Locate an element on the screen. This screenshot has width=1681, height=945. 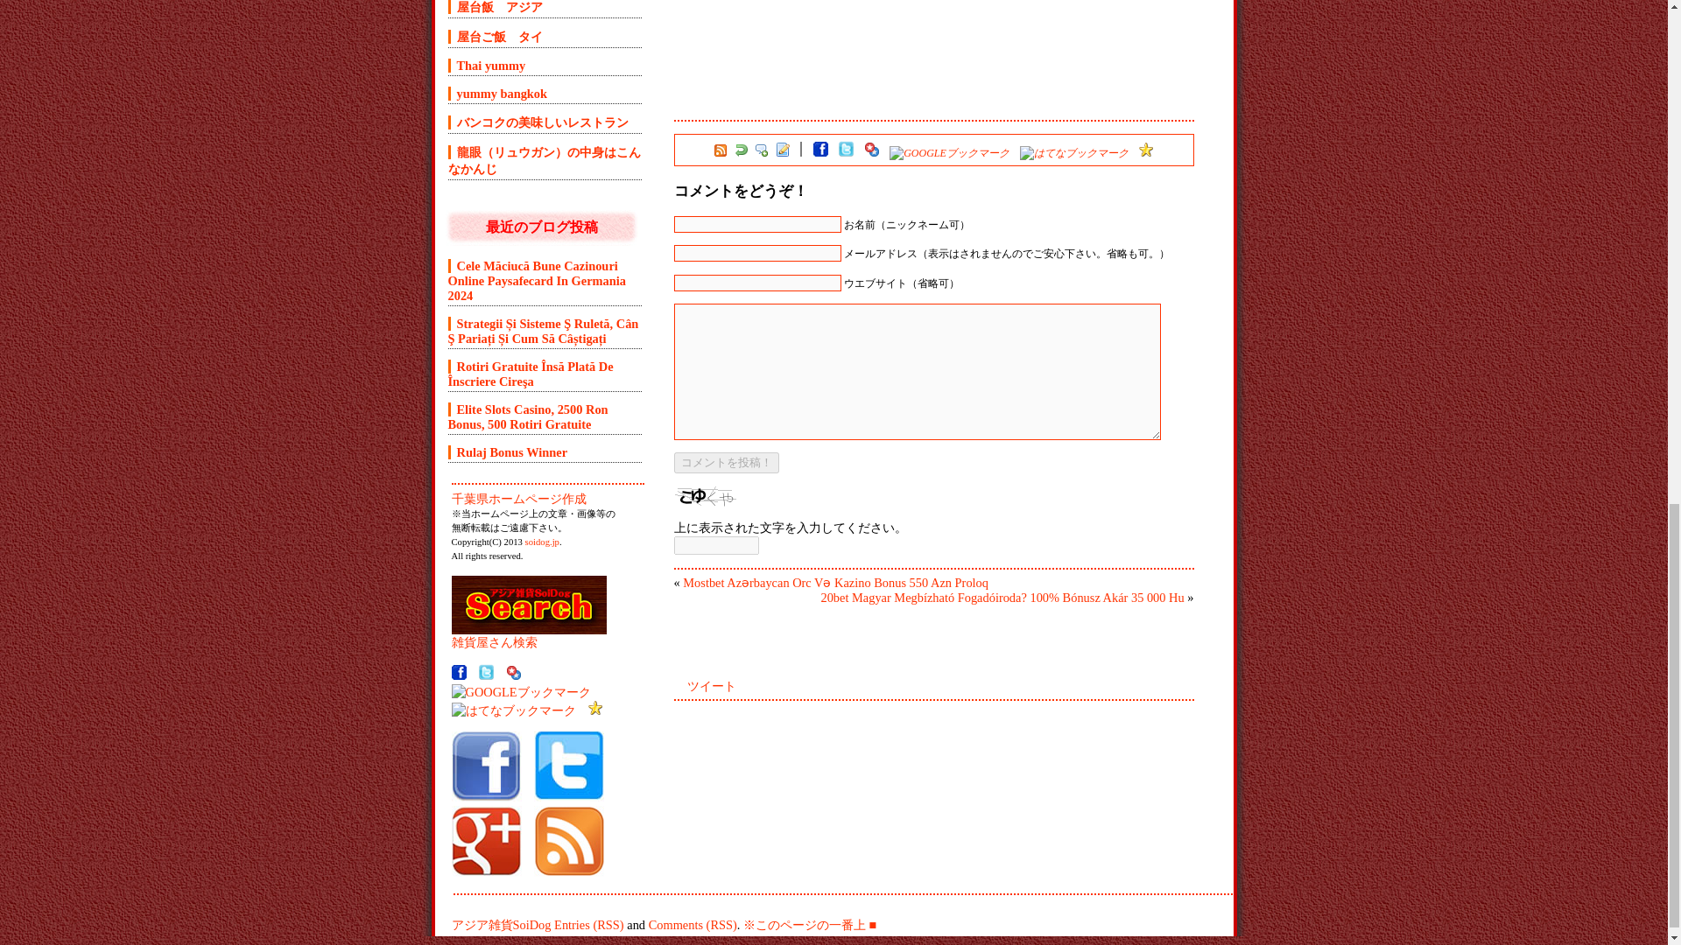
yummy bangkok is located at coordinates (497, 93).